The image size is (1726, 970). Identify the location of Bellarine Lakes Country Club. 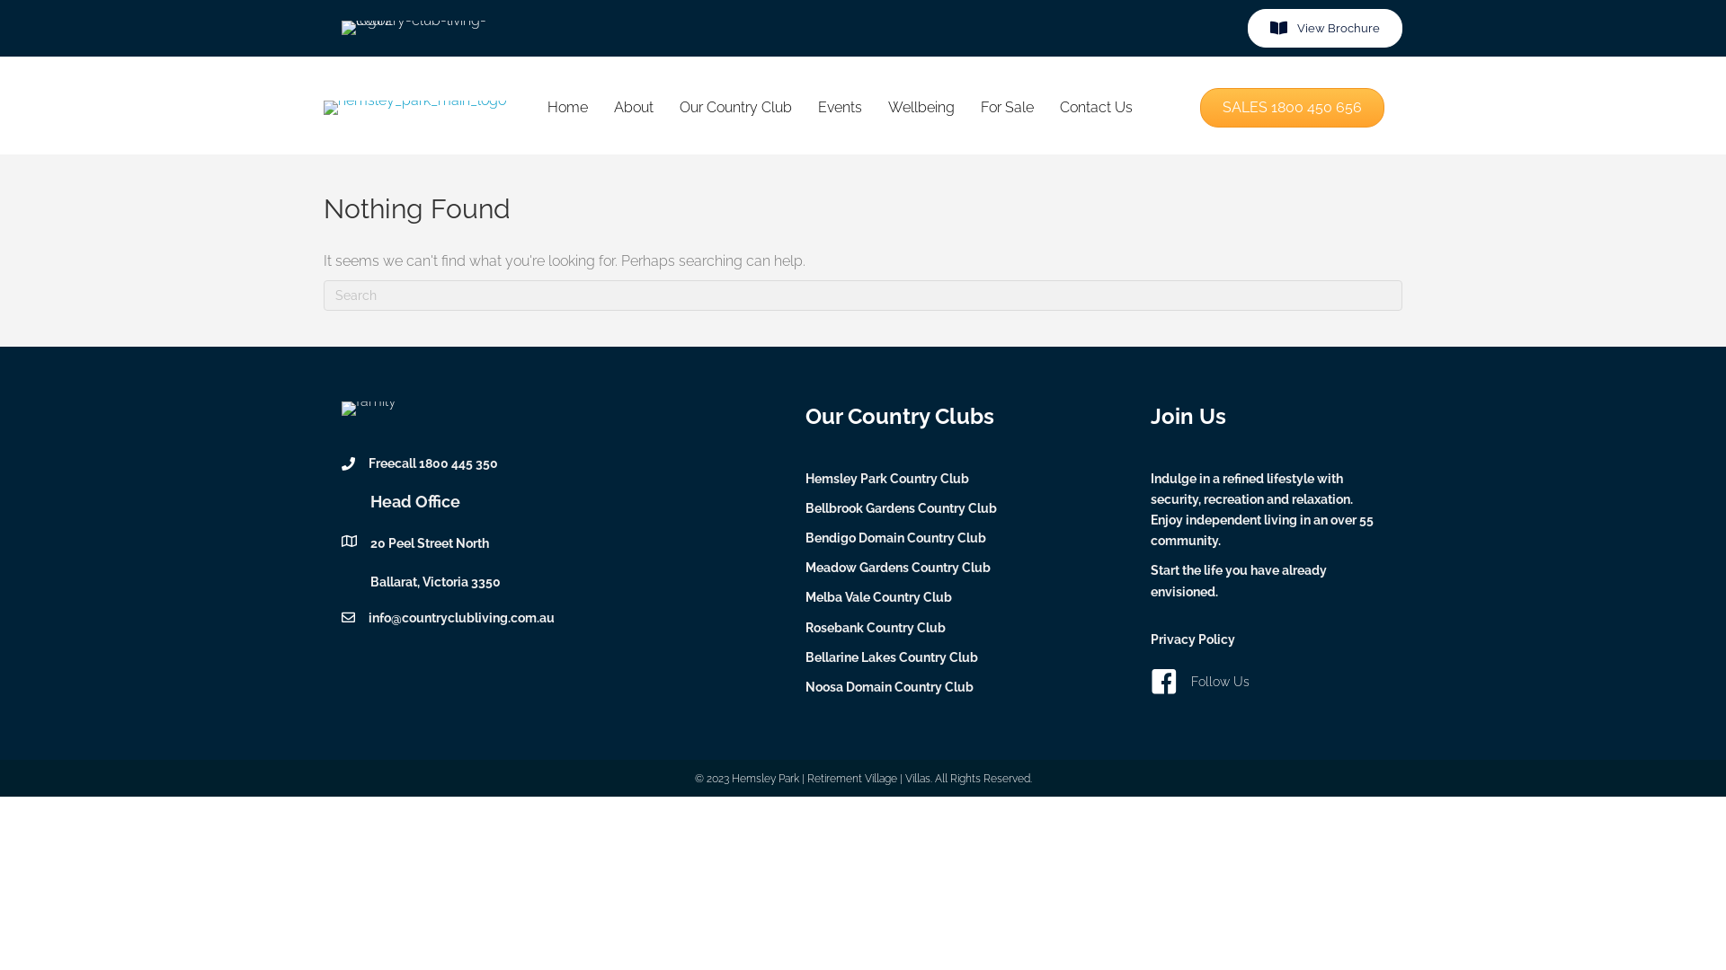
(892, 657).